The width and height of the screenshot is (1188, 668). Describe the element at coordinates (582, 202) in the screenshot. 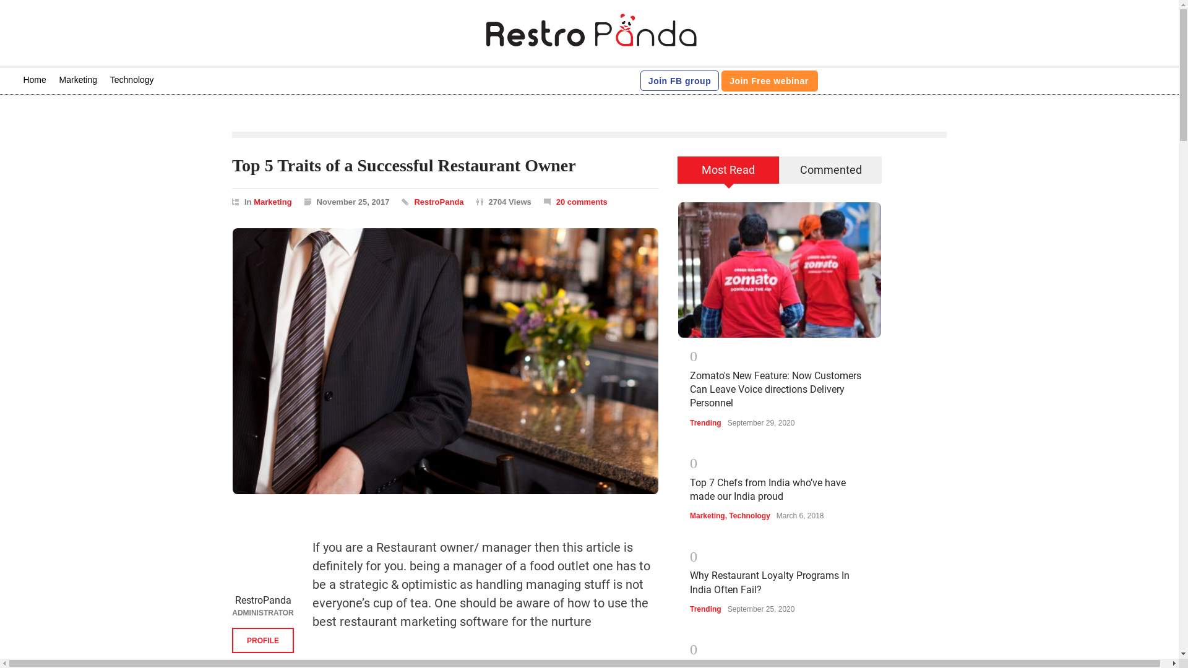

I see `20 comments` at that location.